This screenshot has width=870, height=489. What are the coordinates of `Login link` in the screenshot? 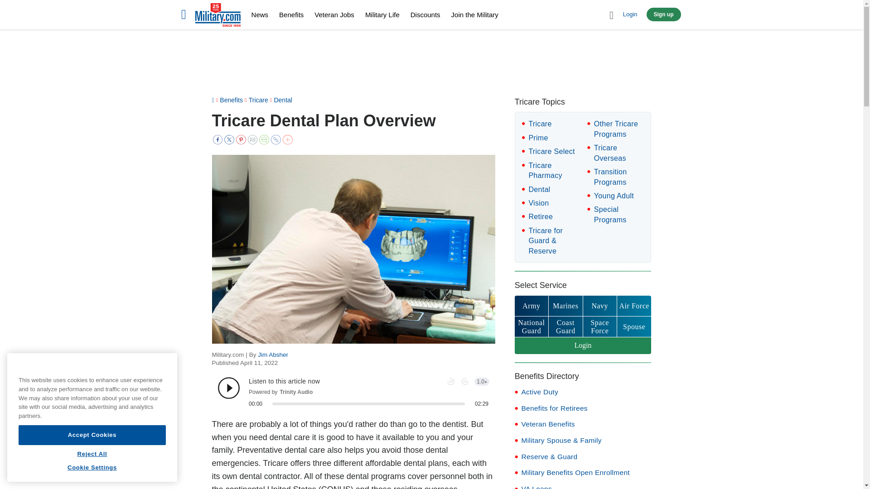 It's located at (583, 345).